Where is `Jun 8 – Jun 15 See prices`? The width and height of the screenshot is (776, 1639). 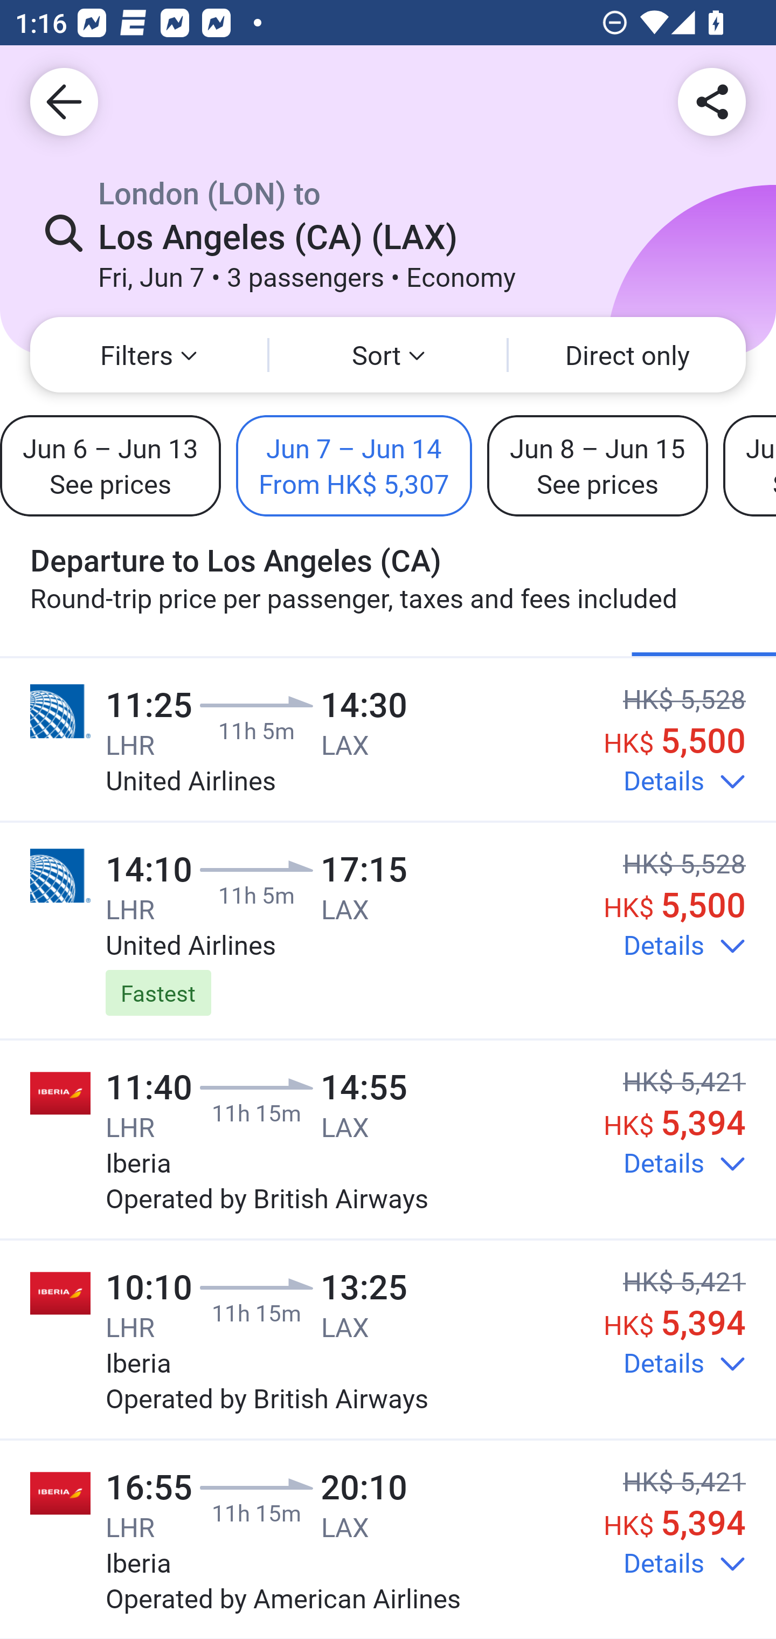 Jun 8 – Jun 15 See prices is located at coordinates (597, 465).